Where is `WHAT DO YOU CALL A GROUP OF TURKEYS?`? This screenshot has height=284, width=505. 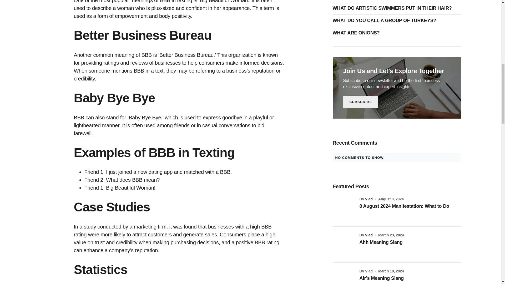 WHAT DO YOU CALL A GROUP OF TURKEYS? is located at coordinates (386, 21).